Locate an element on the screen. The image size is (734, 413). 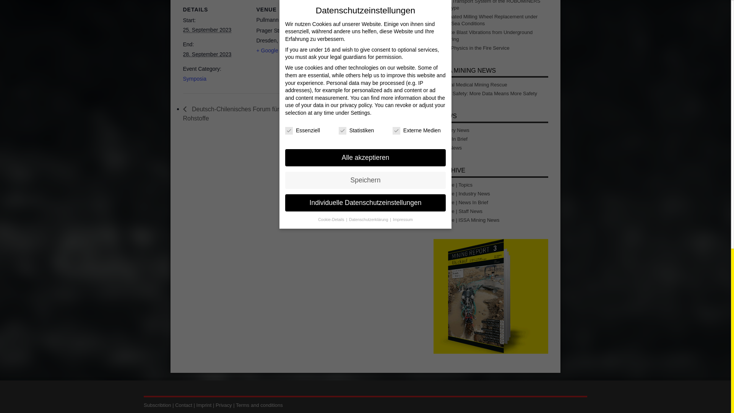
2023-09-28 is located at coordinates (207, 54).